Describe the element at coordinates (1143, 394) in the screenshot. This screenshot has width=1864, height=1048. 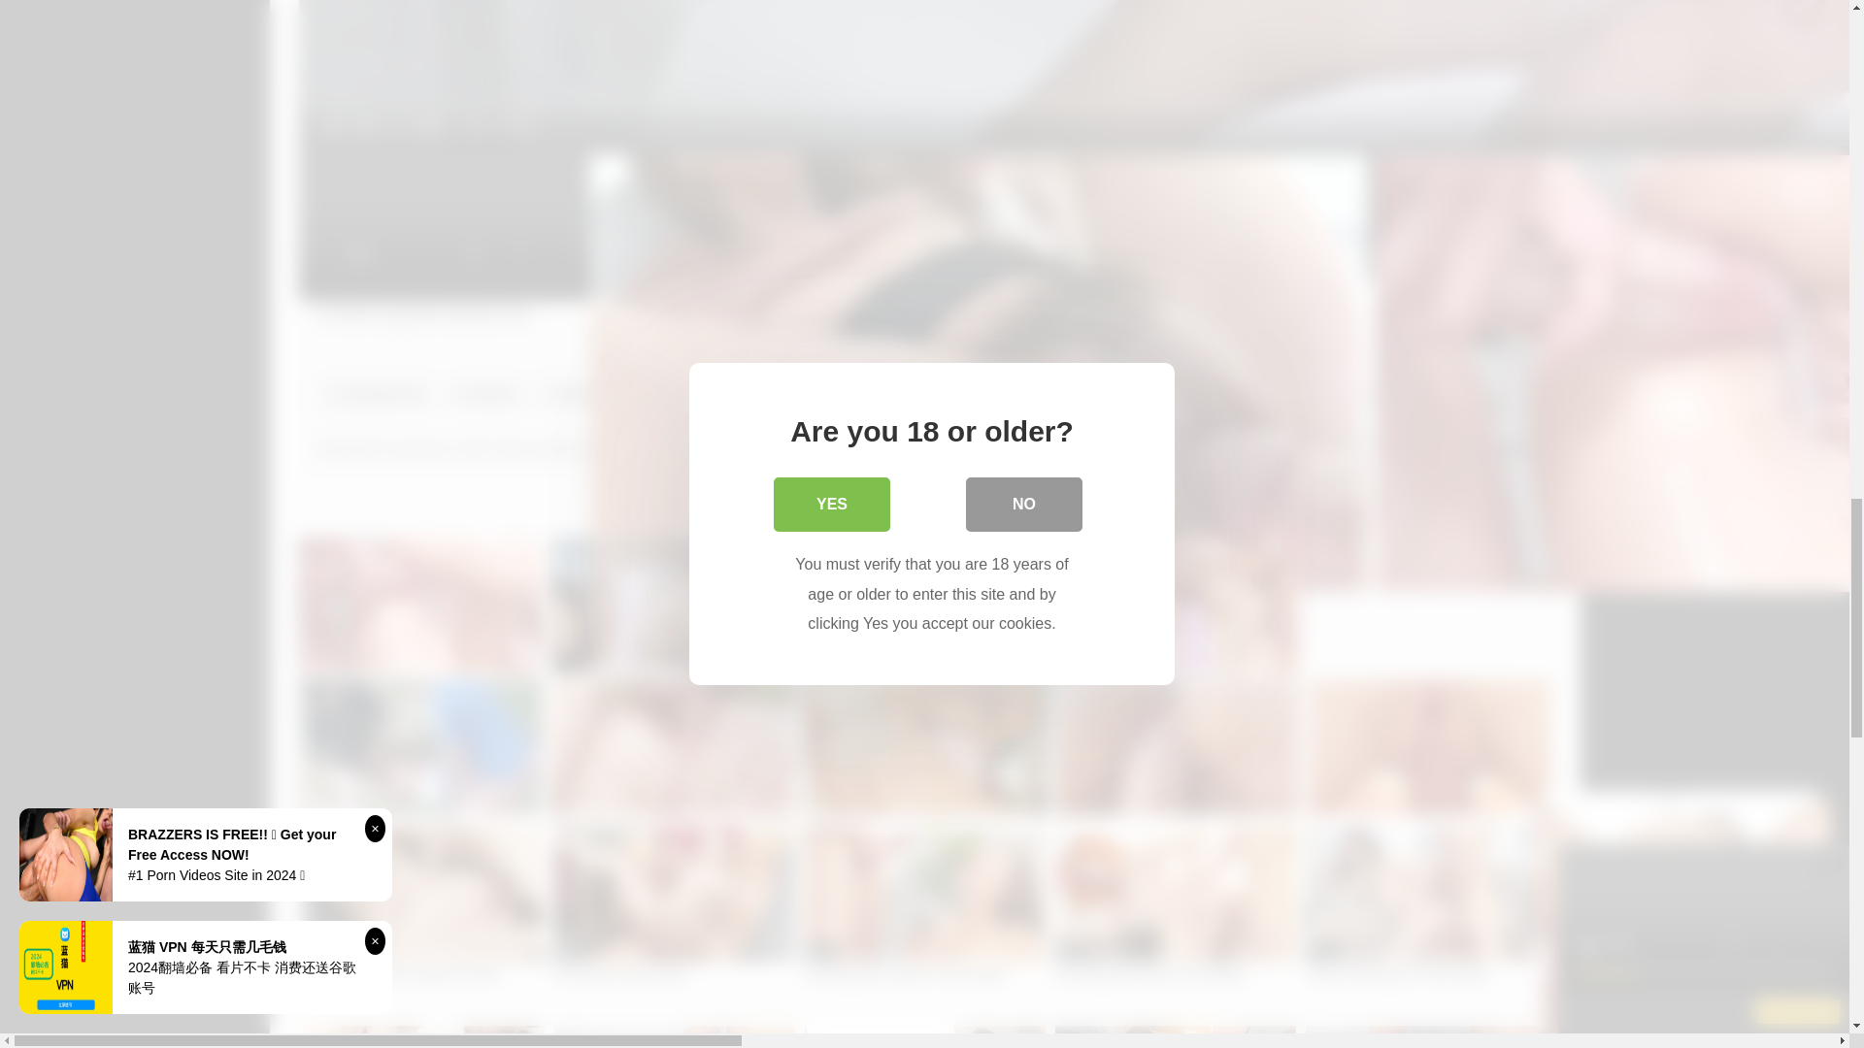
I see `doggystyle` at that location.